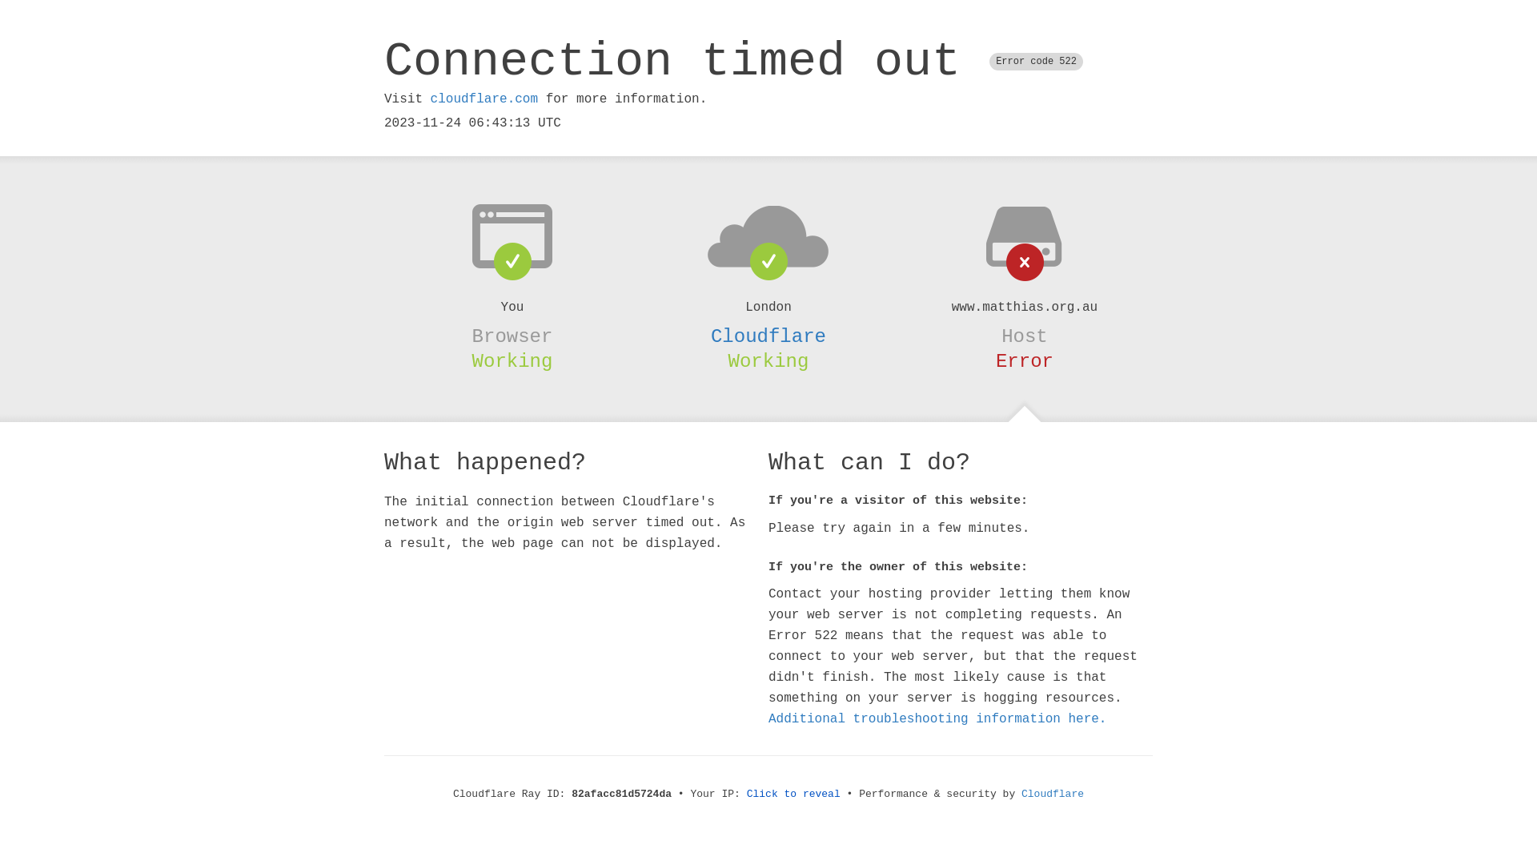 The width and height of the screenshot is (1537, 865). I want to click on Cloudflare, so click(768, 336).